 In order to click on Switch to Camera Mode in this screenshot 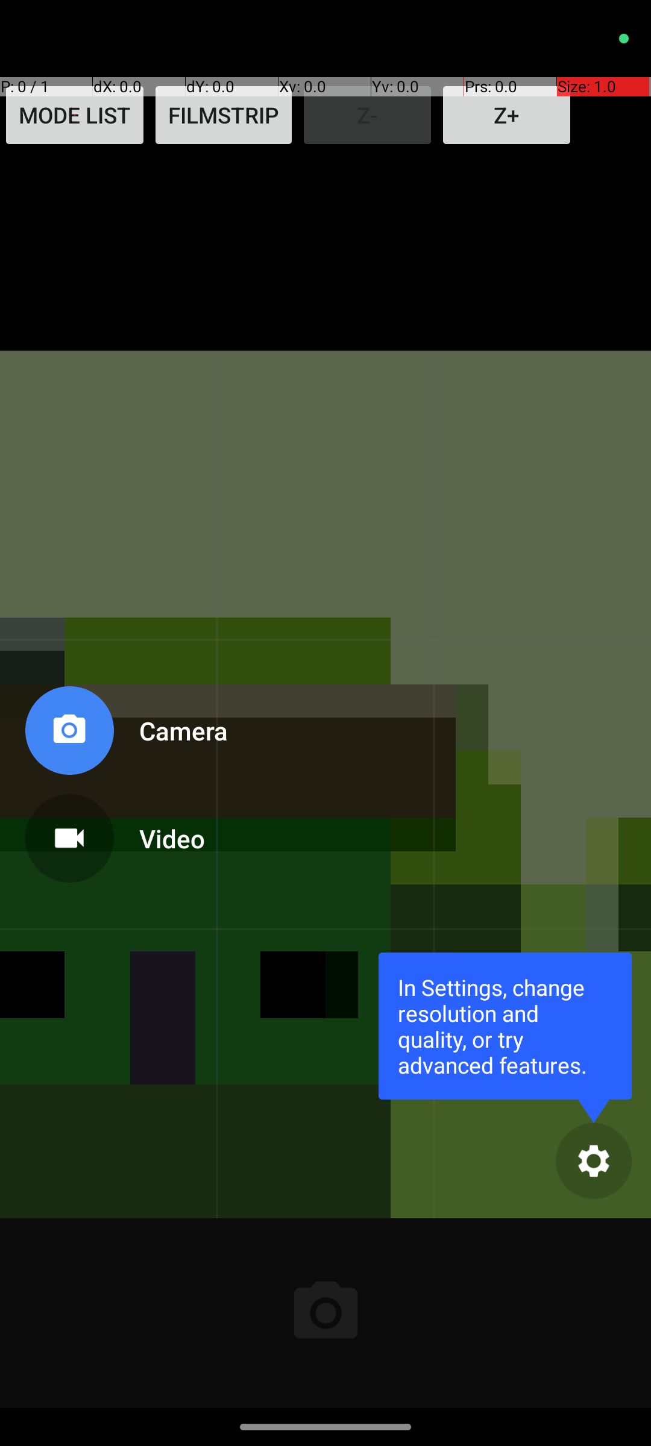, I will do `click(124, 735)`.